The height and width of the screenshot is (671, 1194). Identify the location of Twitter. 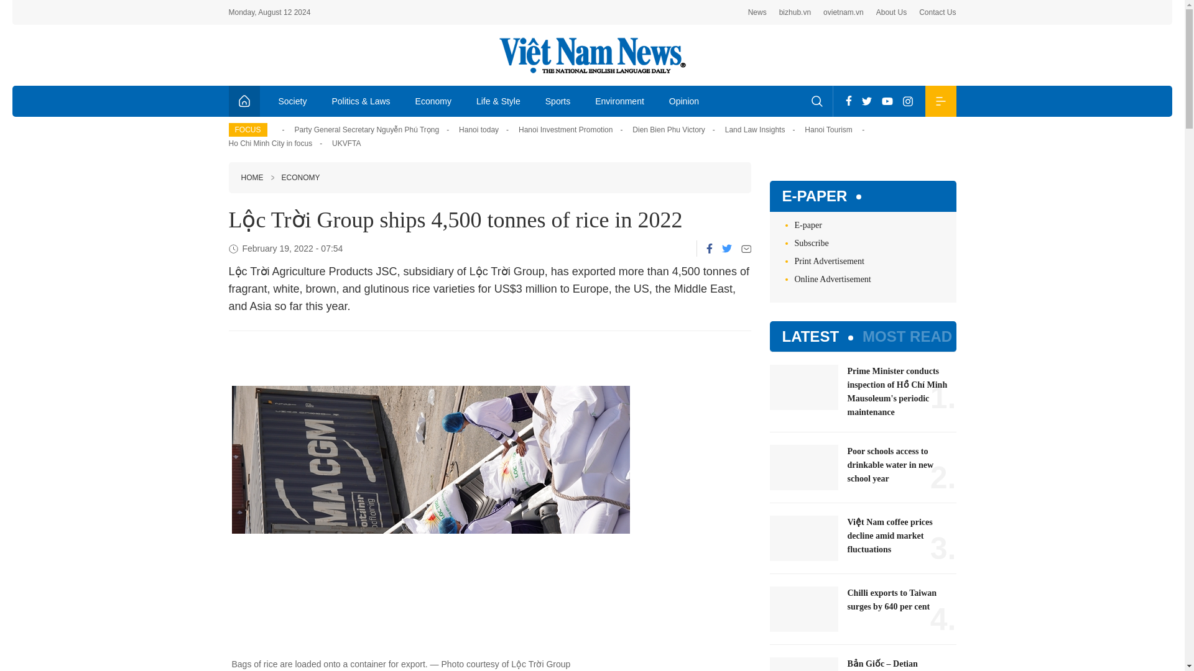
(867, 101).